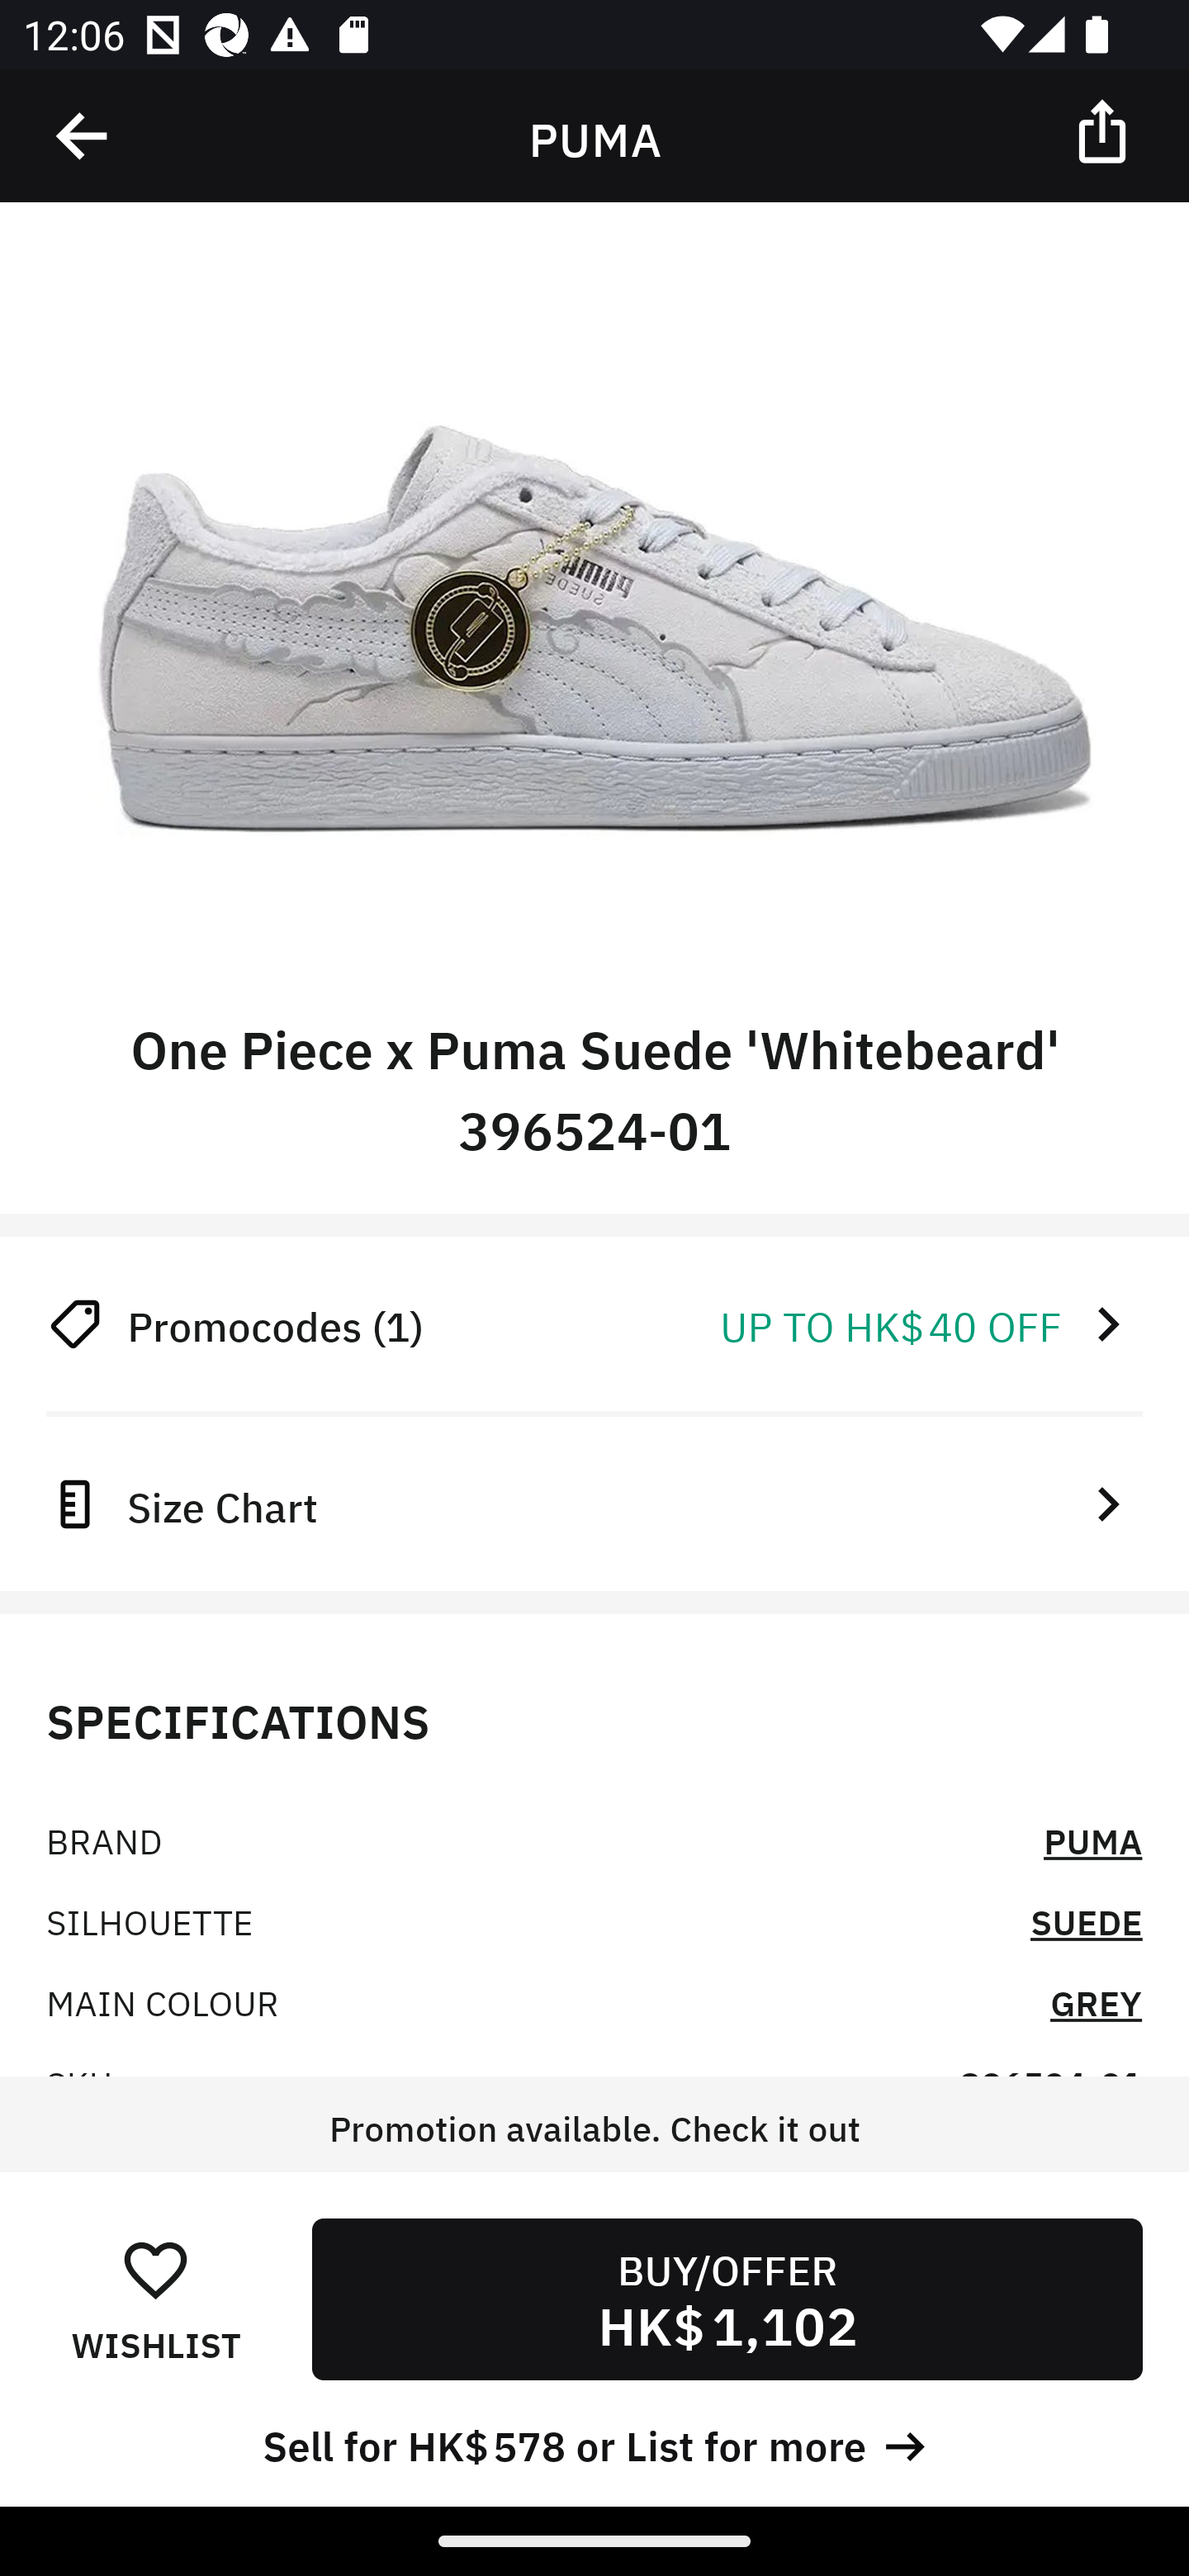 Image resolution: width=1189 pixels, height=2576 pixels. I want to click on , so click(1105, 130).